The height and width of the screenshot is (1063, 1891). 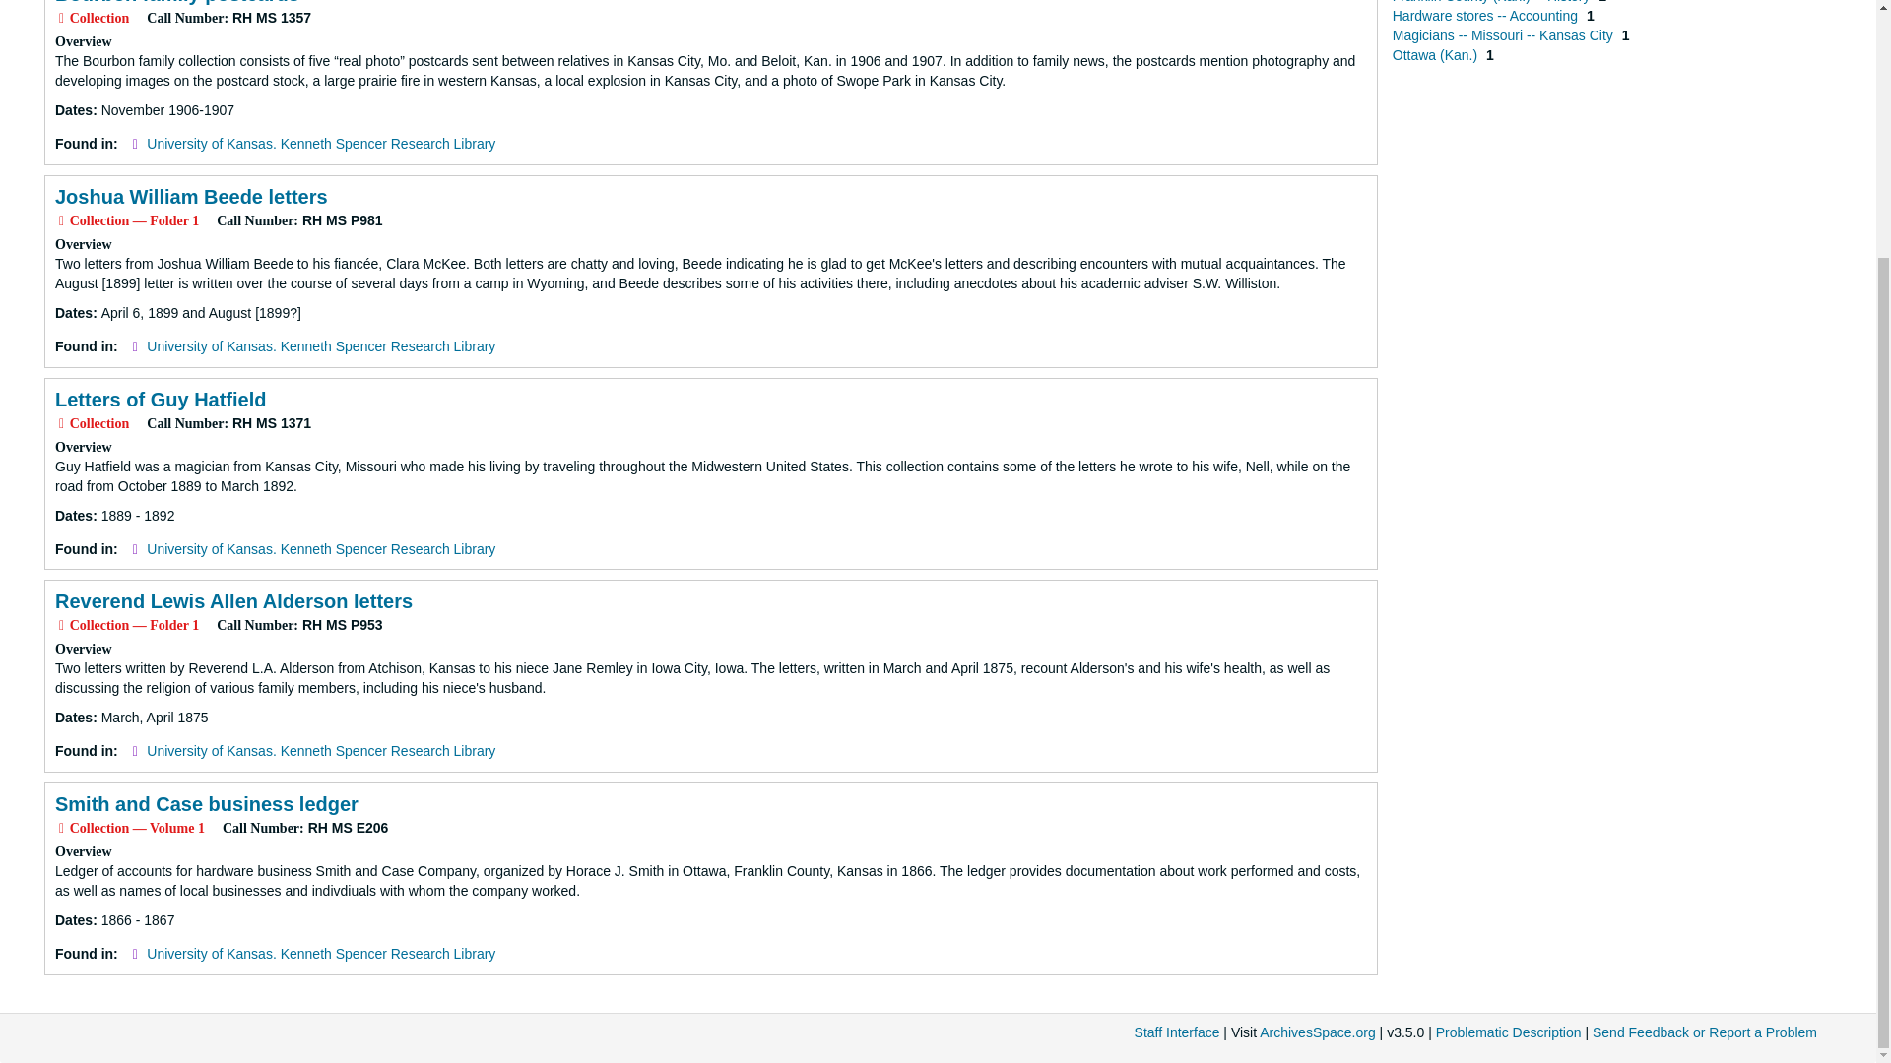 What do you see at coordinates (321, 346) in the screenshot?
I see `University of Kansas. Kenneth Spencer Research Library` at bounding box center [321, 346].